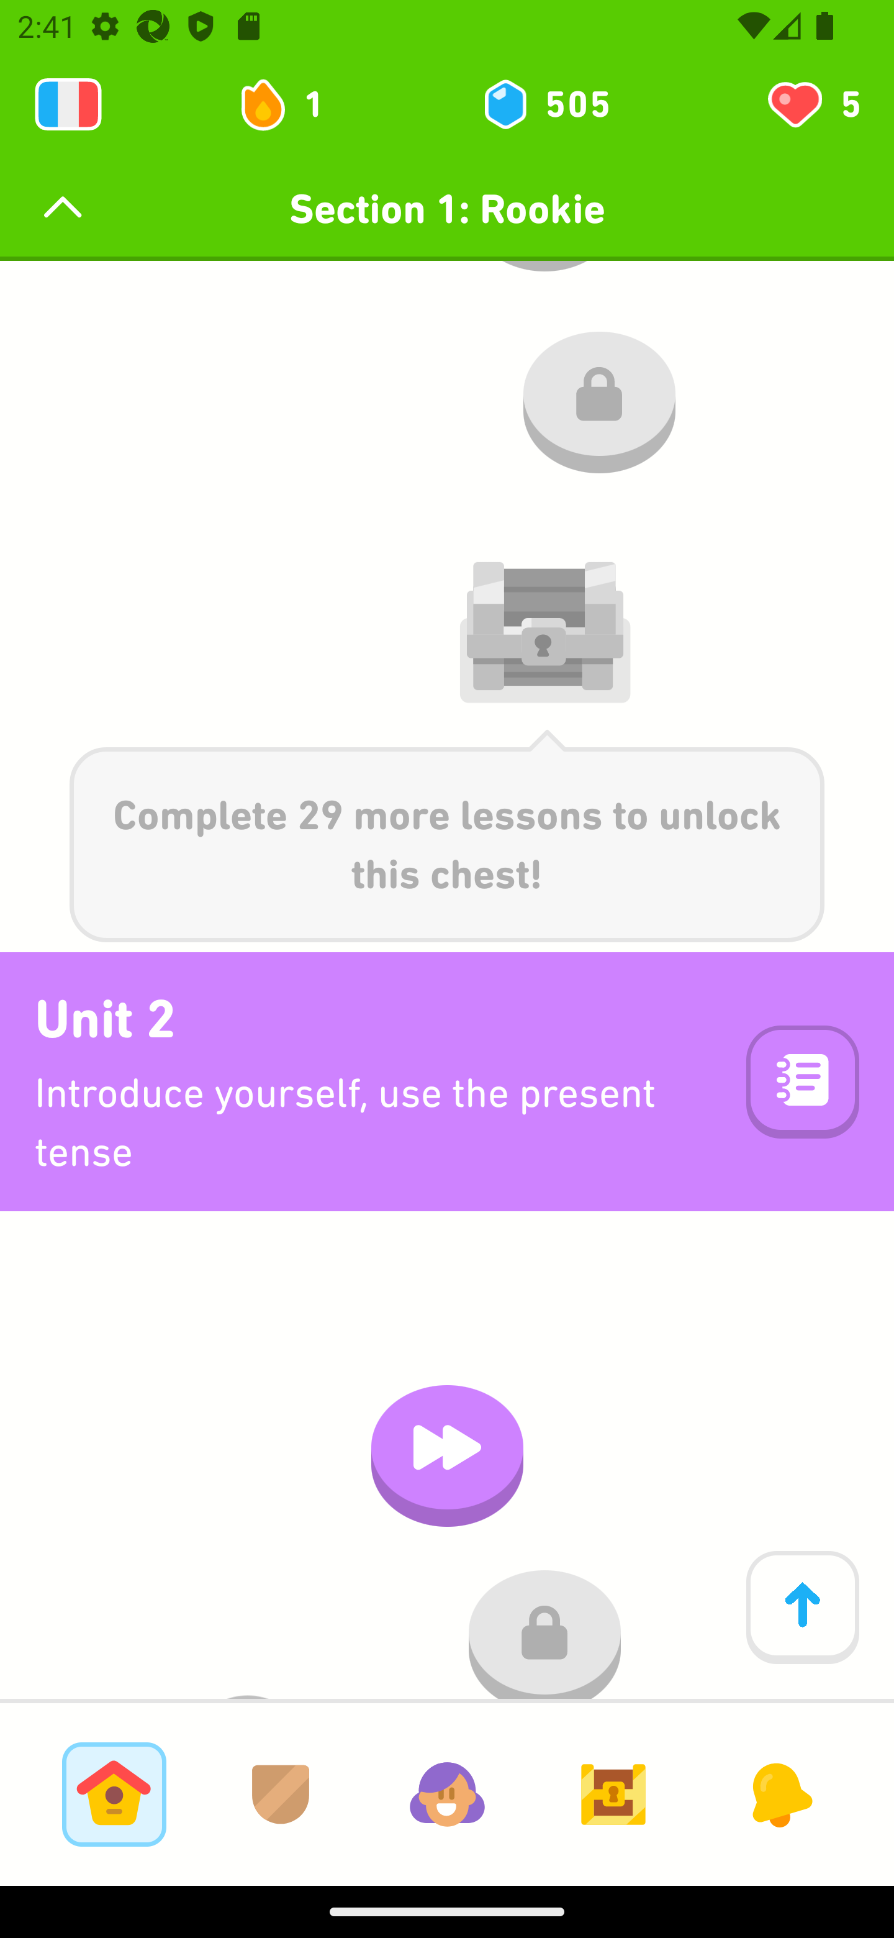 The image size is (894, 1938). I want to click on Learning 2131888976, so click(68, 104).